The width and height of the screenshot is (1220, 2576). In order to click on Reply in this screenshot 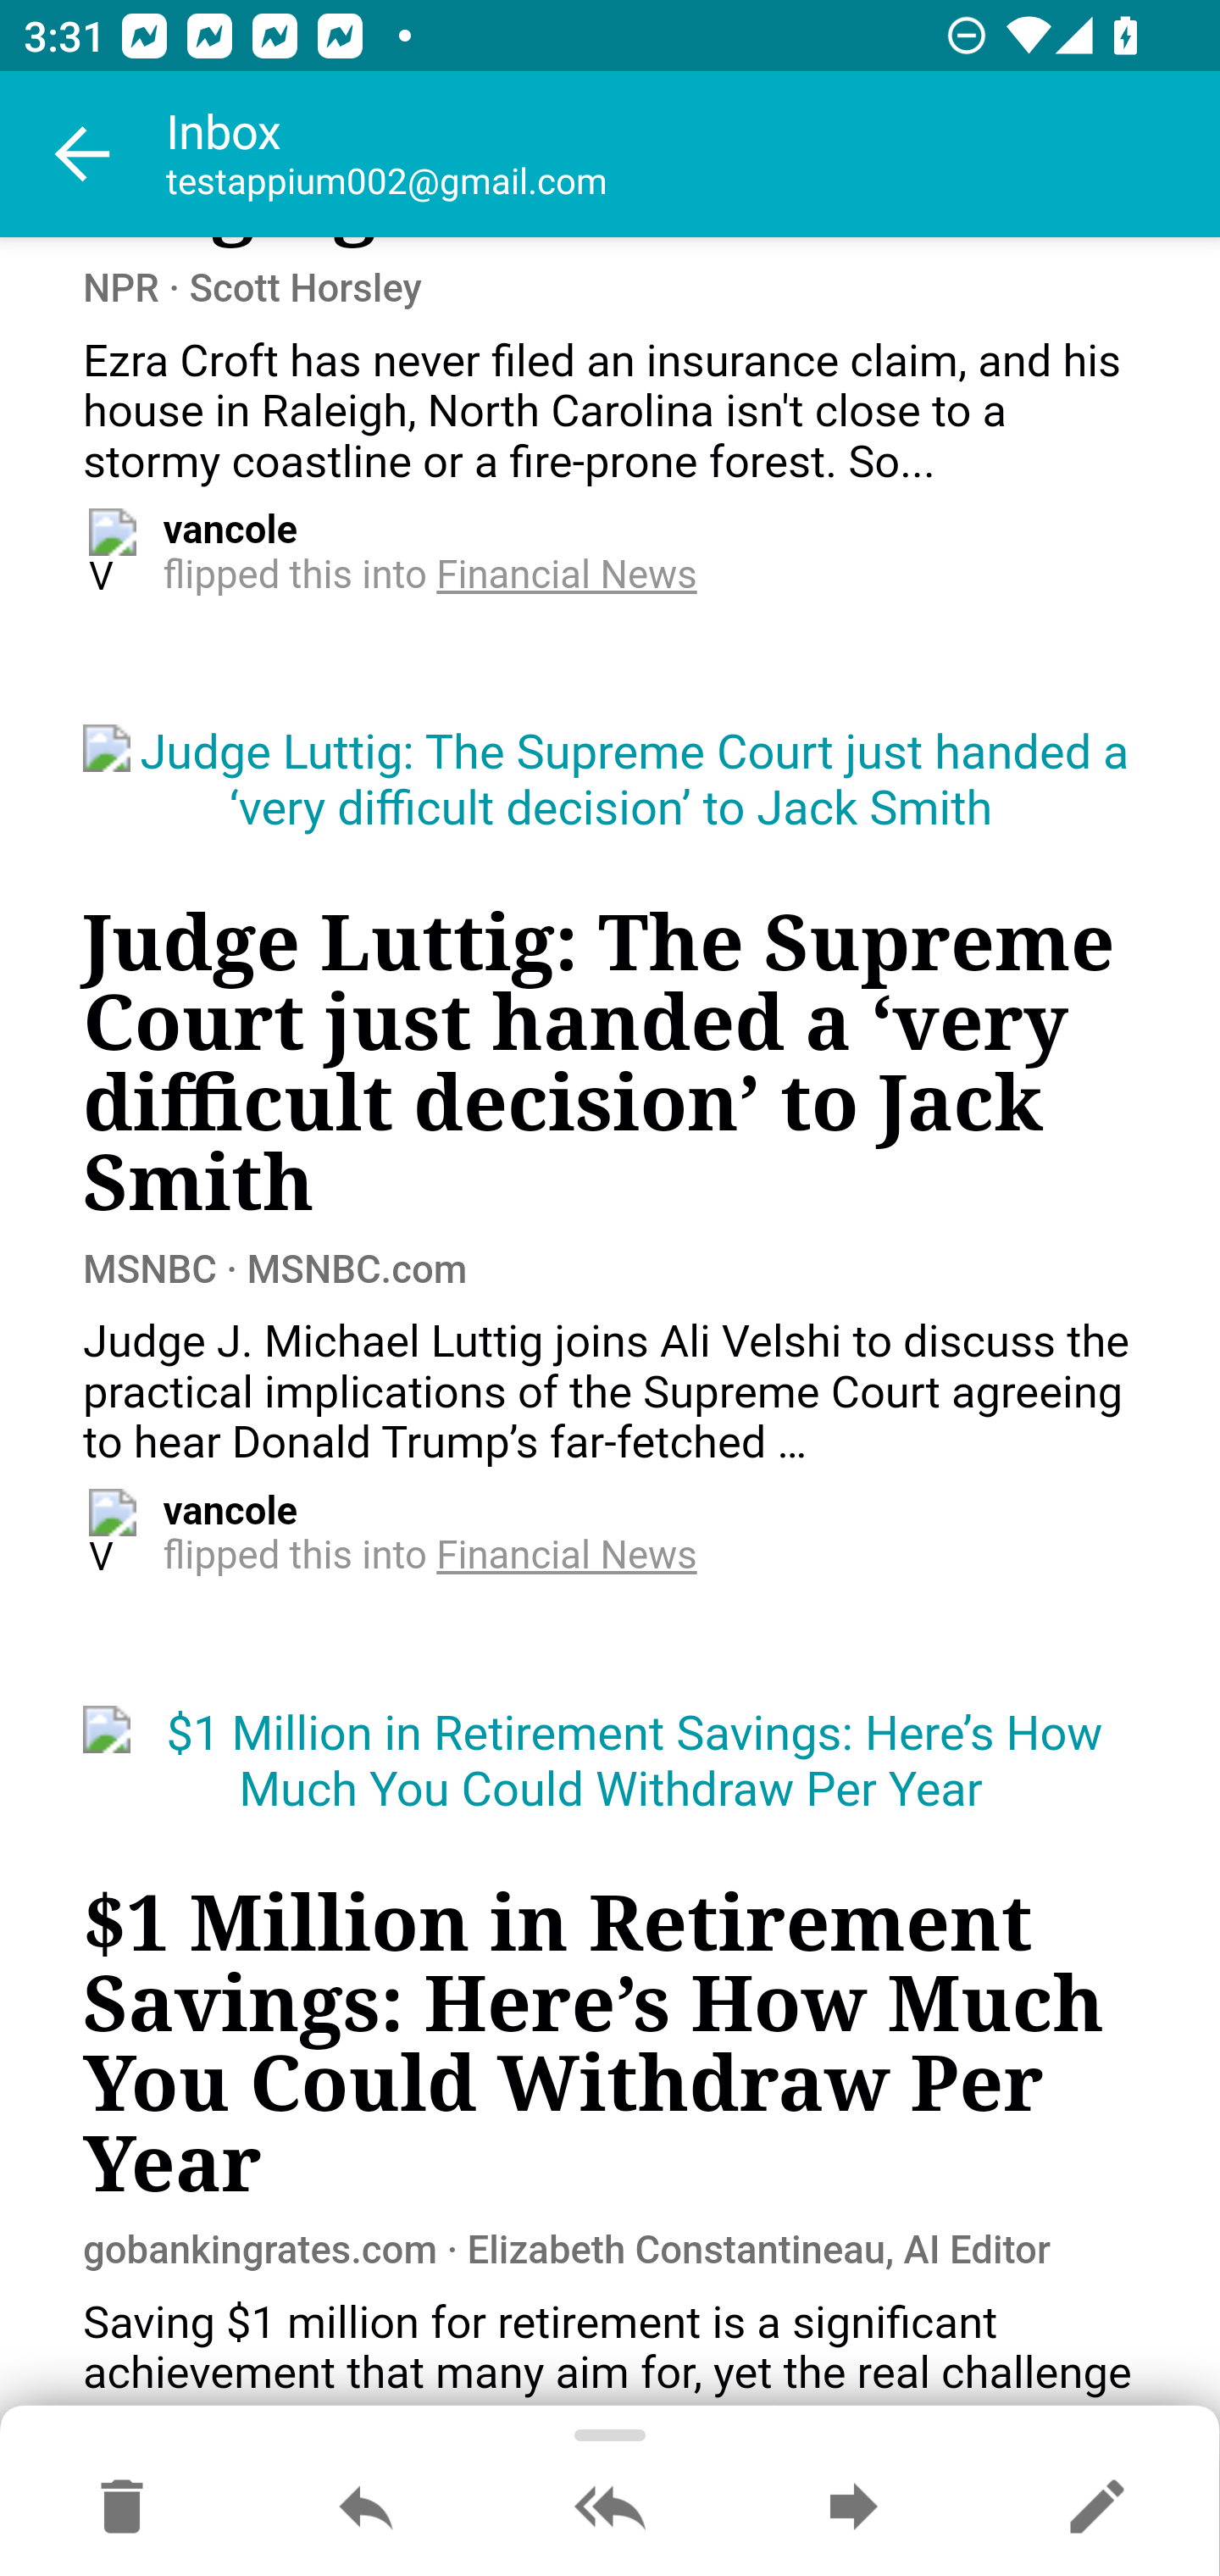, I will do `click(366, 2508)`.